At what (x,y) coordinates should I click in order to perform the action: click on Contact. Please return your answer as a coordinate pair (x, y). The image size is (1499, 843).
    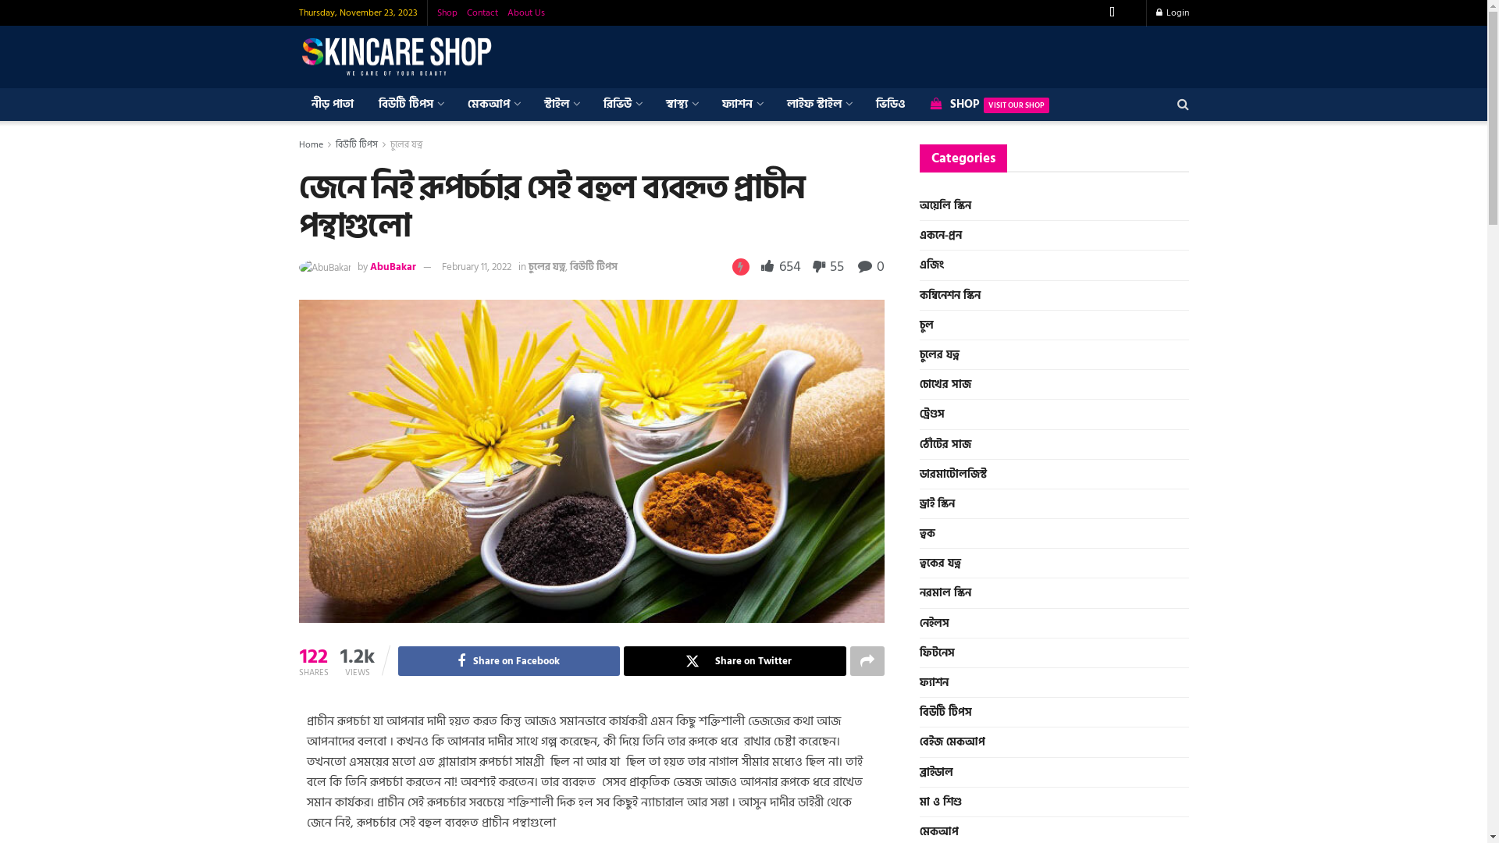
    Looking at the image, I should click on (482, 12).